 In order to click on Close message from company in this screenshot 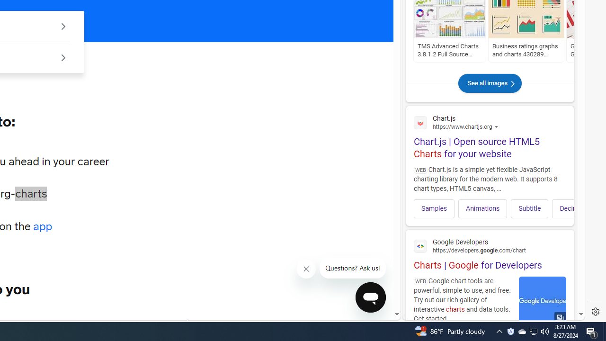, I will do `click(307, 269)`.